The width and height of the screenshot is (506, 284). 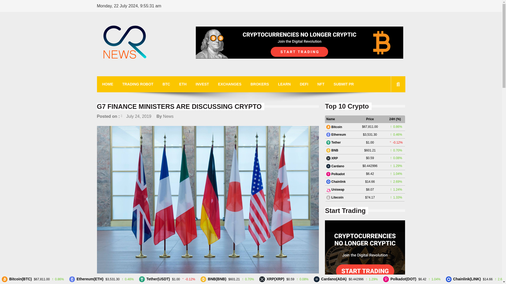 What do you see at coordinates (230, 84) in the screenshot?
I see `EXCHANGES` at bounding box center [230, 84].